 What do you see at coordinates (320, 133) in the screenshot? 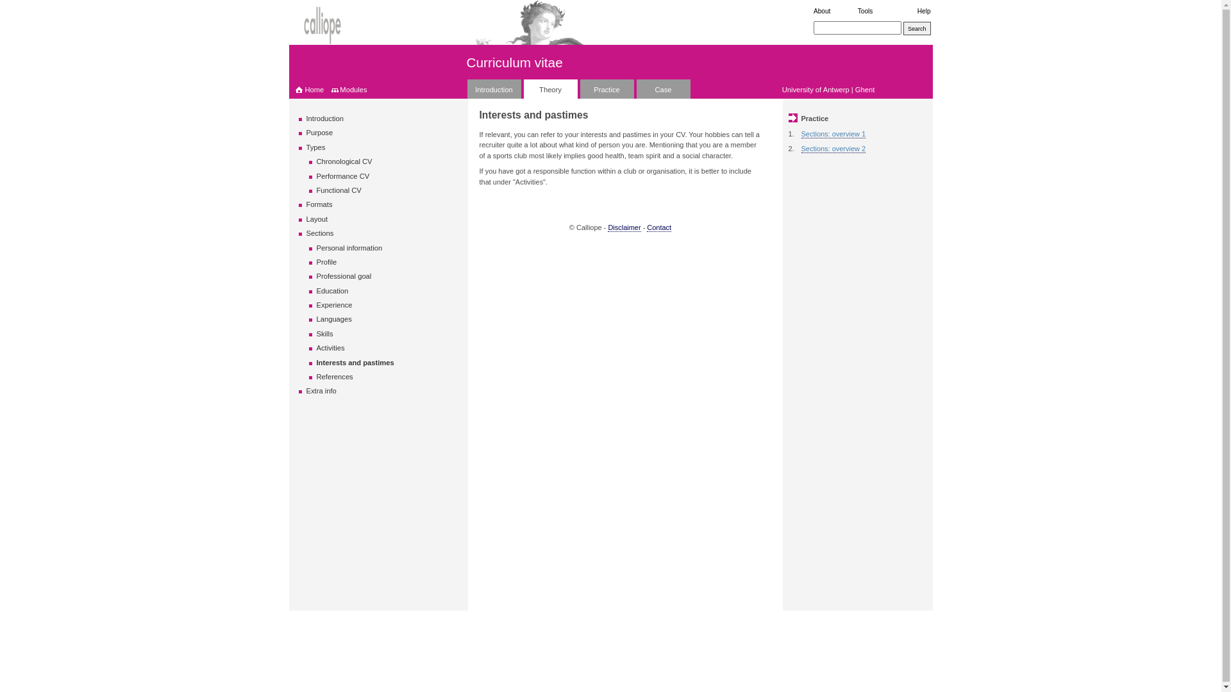
I see `Purpose` at bounding box center [320, 133].